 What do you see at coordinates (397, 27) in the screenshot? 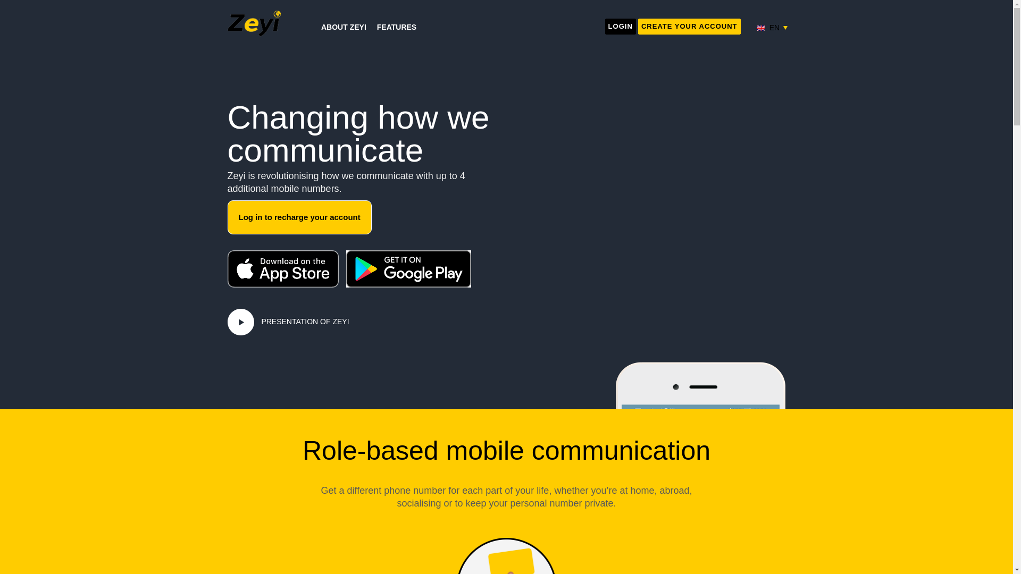
I see `FEATURES` at bounding box center [397, 27].